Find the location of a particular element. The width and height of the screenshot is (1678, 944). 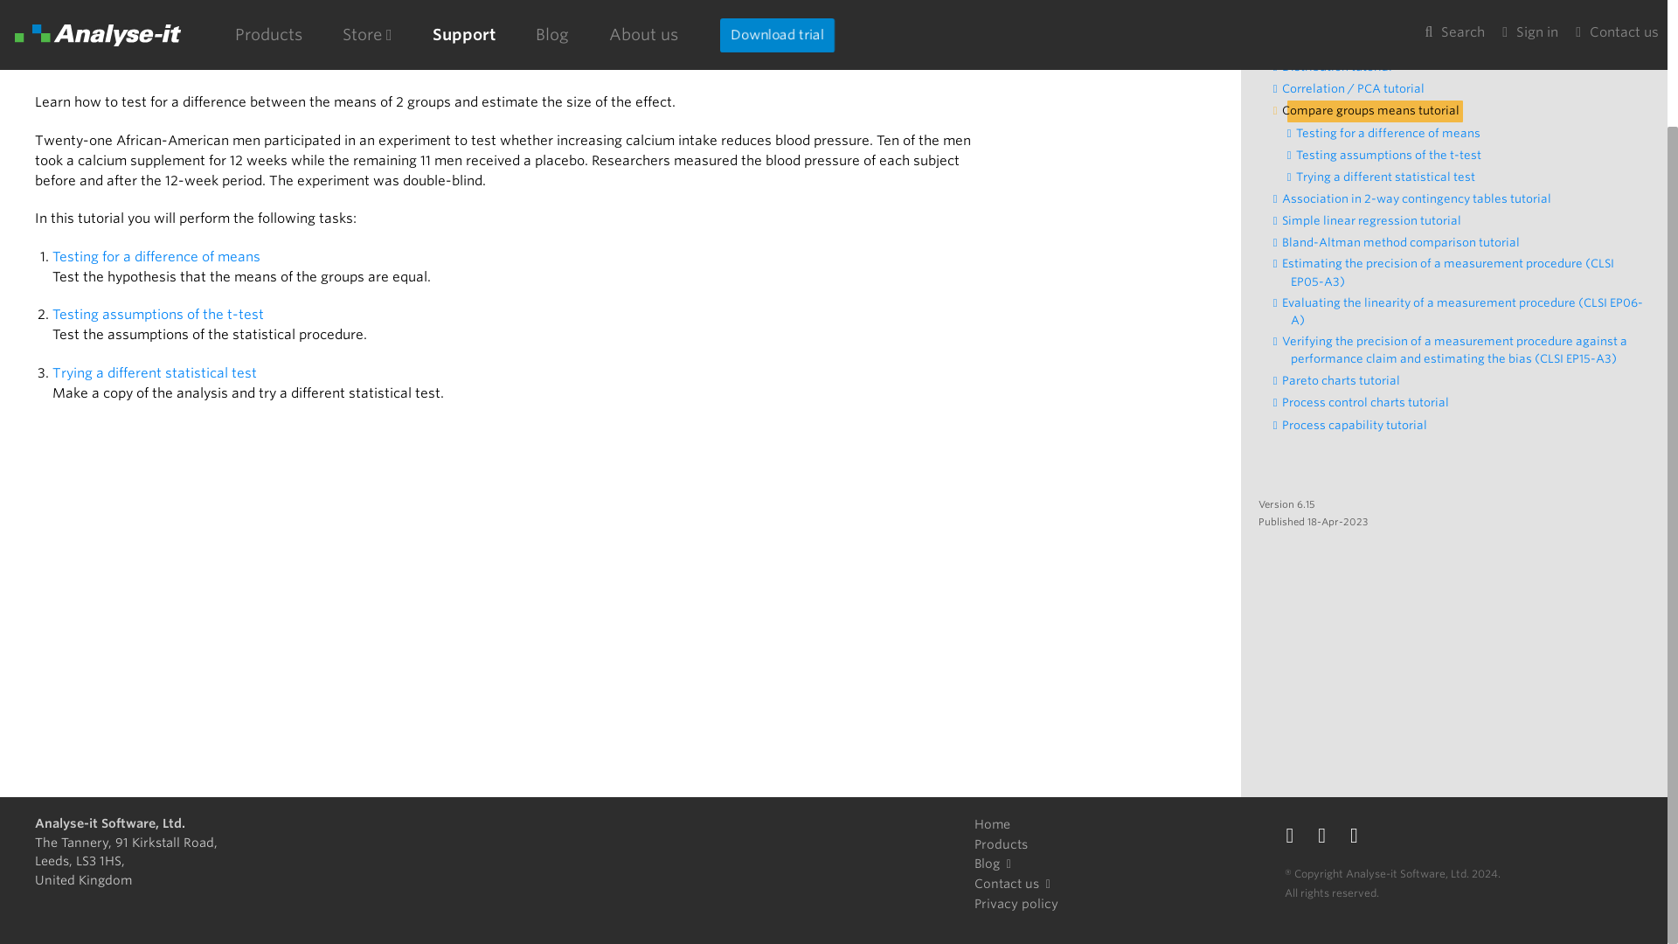

Tutorials is located at coordinates (63, 2).